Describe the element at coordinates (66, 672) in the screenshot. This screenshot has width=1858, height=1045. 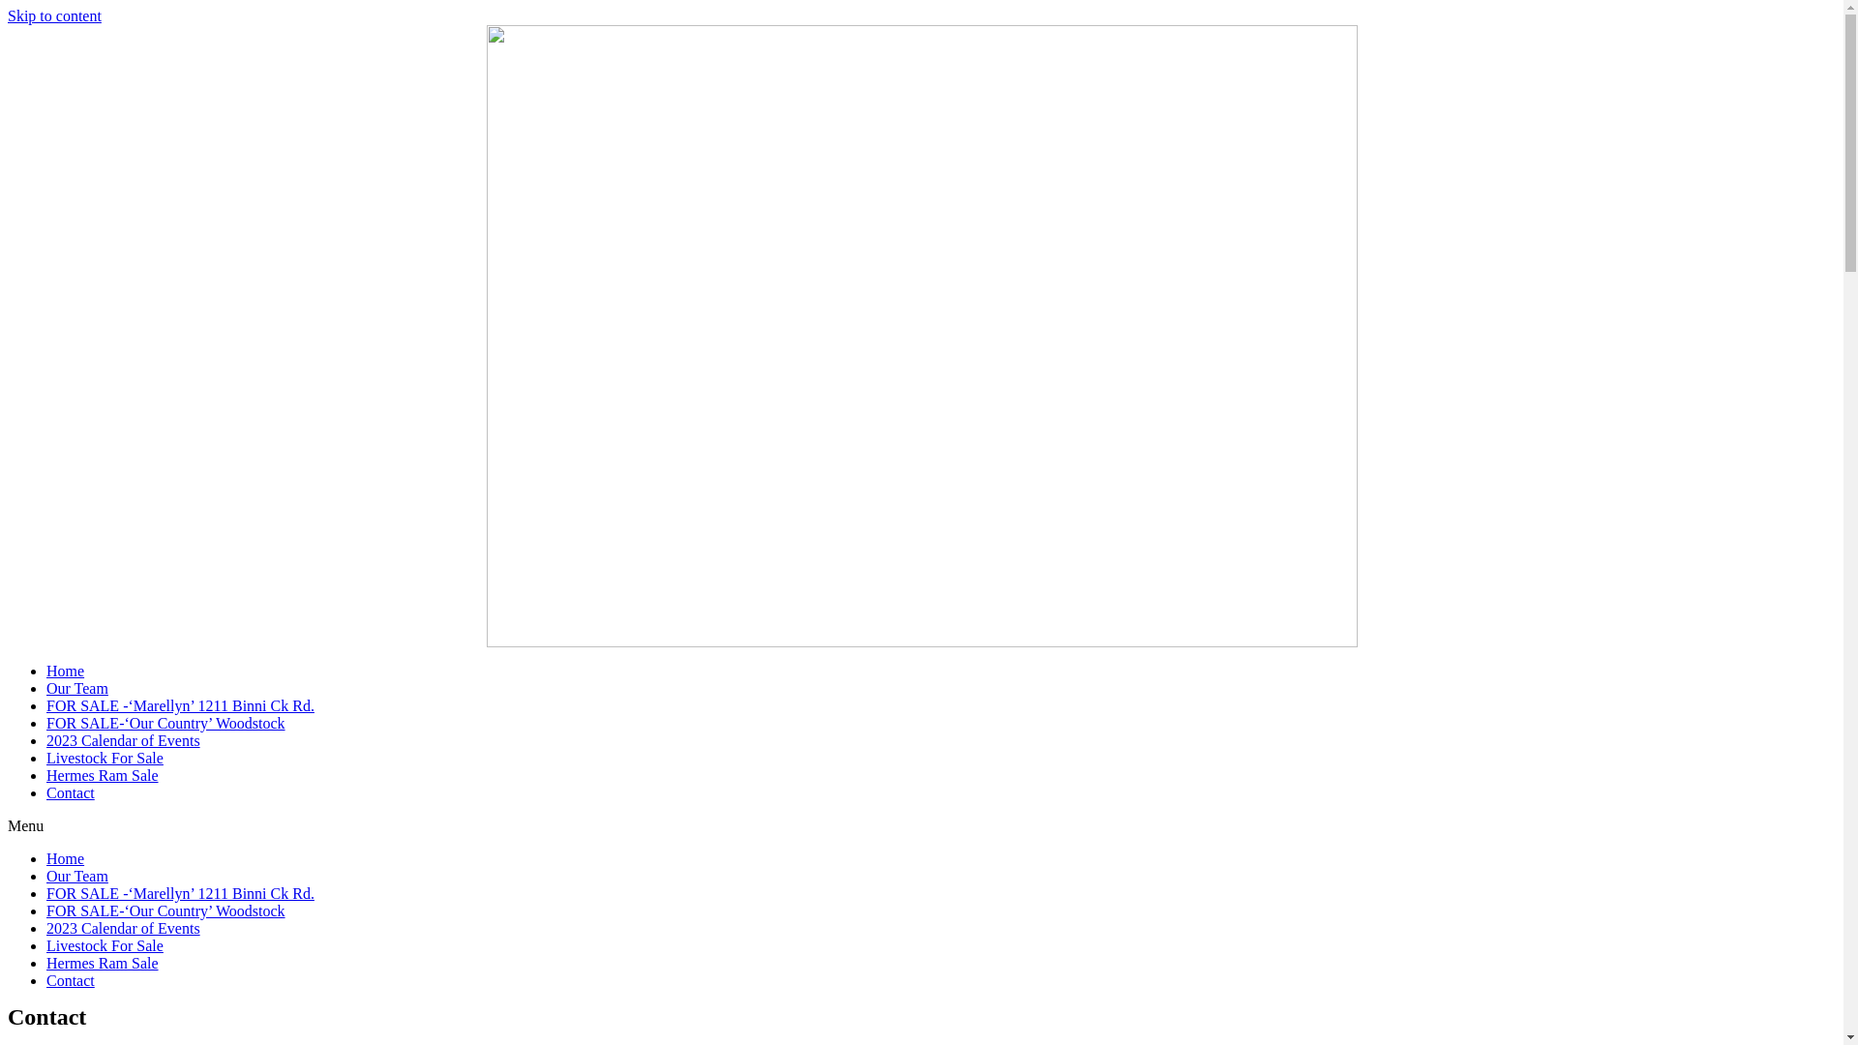
I see `Home` at that location.